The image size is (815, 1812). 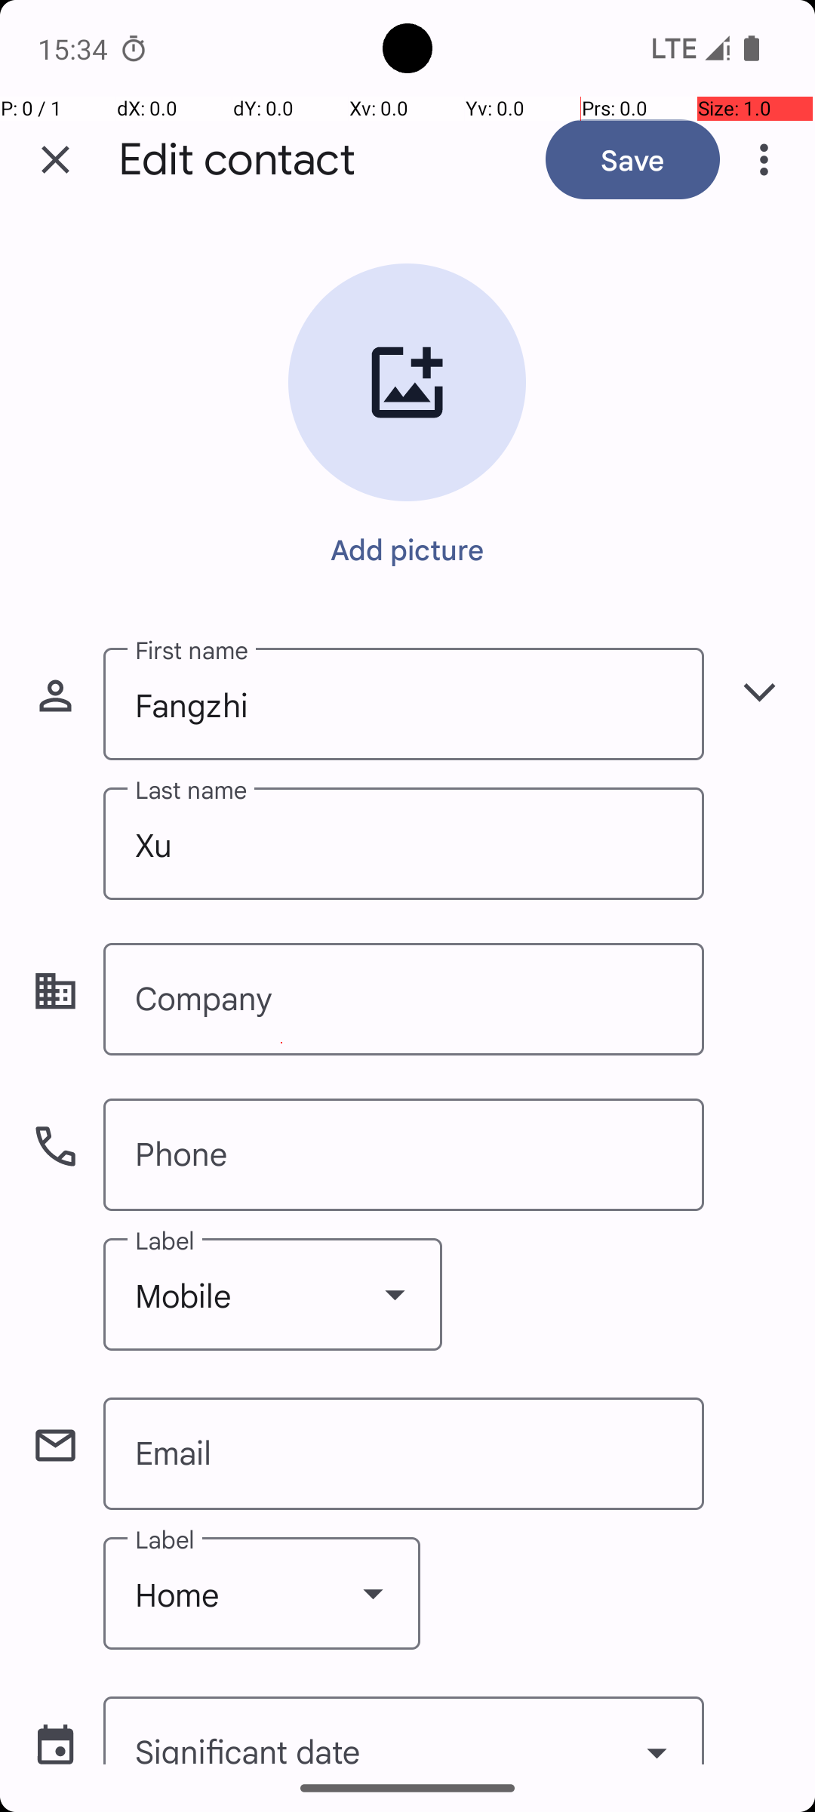 What do you see at coordinates (404, 704) in the screenshot?
I see `Fangzhi` at bounding box center [404, 704].